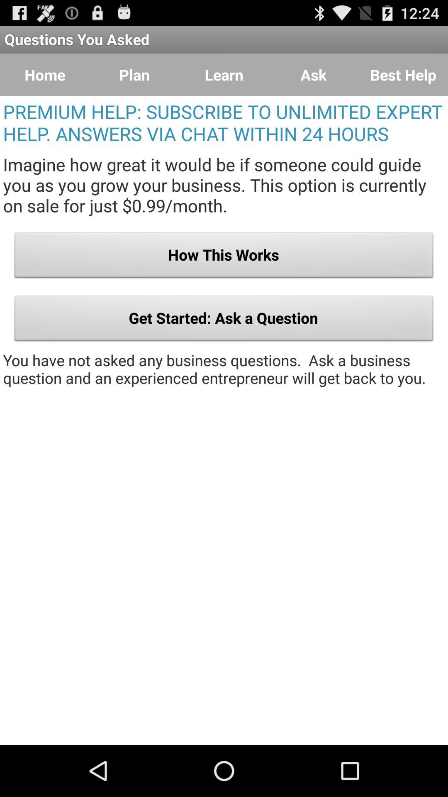  I want to click on turn off button next to plan button, so click(45, 75).